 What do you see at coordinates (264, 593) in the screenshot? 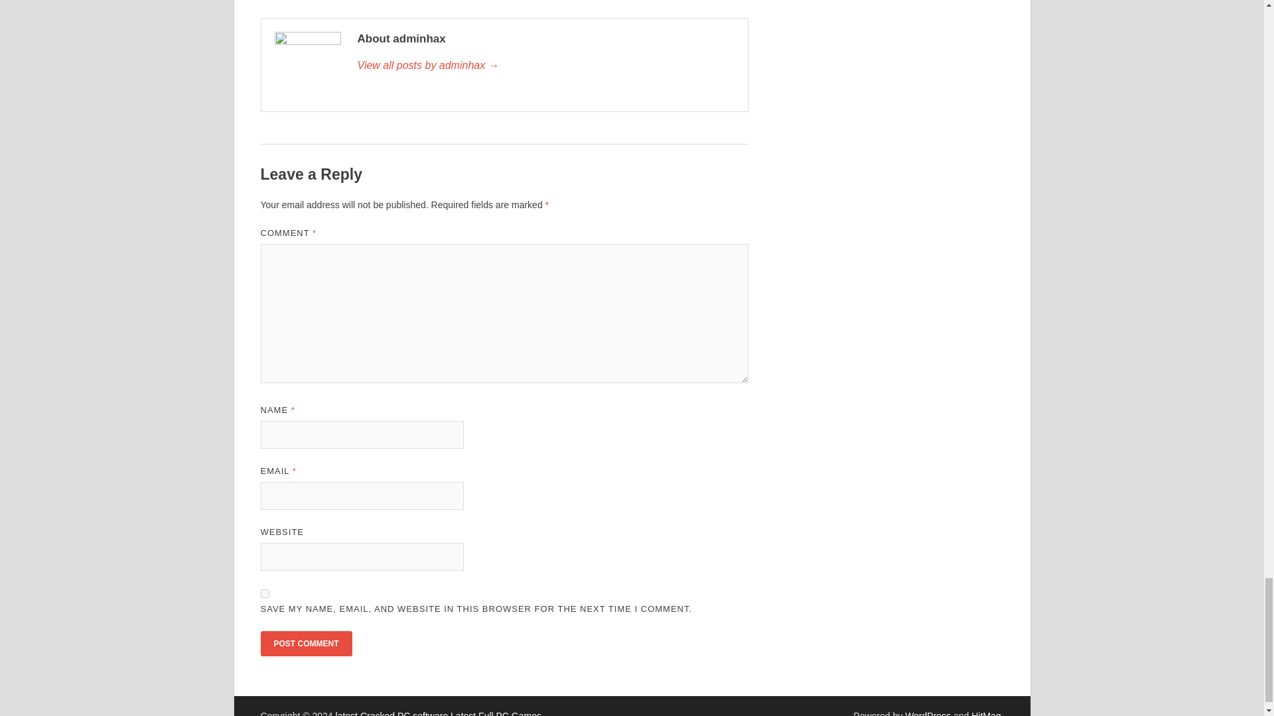
I see `yes` at bounding box center [264, 593].